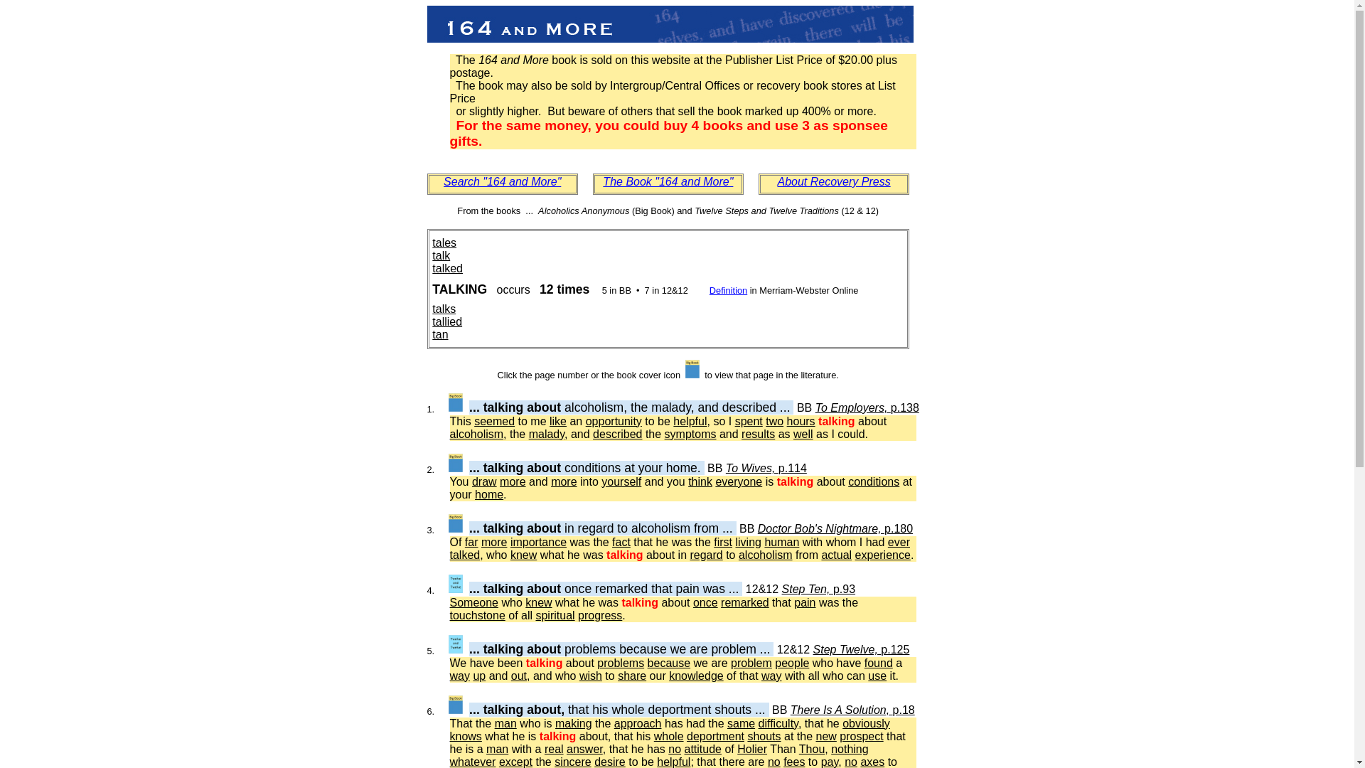  I want to click on real, so click(555, 750).